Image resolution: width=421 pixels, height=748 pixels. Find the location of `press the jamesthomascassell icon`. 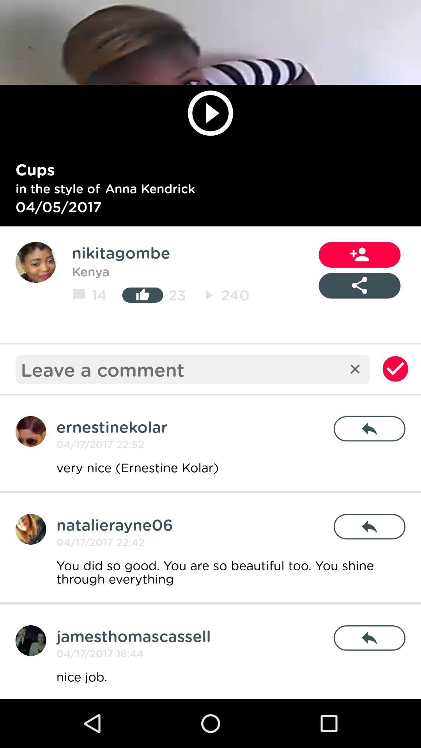

press the jamesthomascassell icon is located at coordinates (133, 636).